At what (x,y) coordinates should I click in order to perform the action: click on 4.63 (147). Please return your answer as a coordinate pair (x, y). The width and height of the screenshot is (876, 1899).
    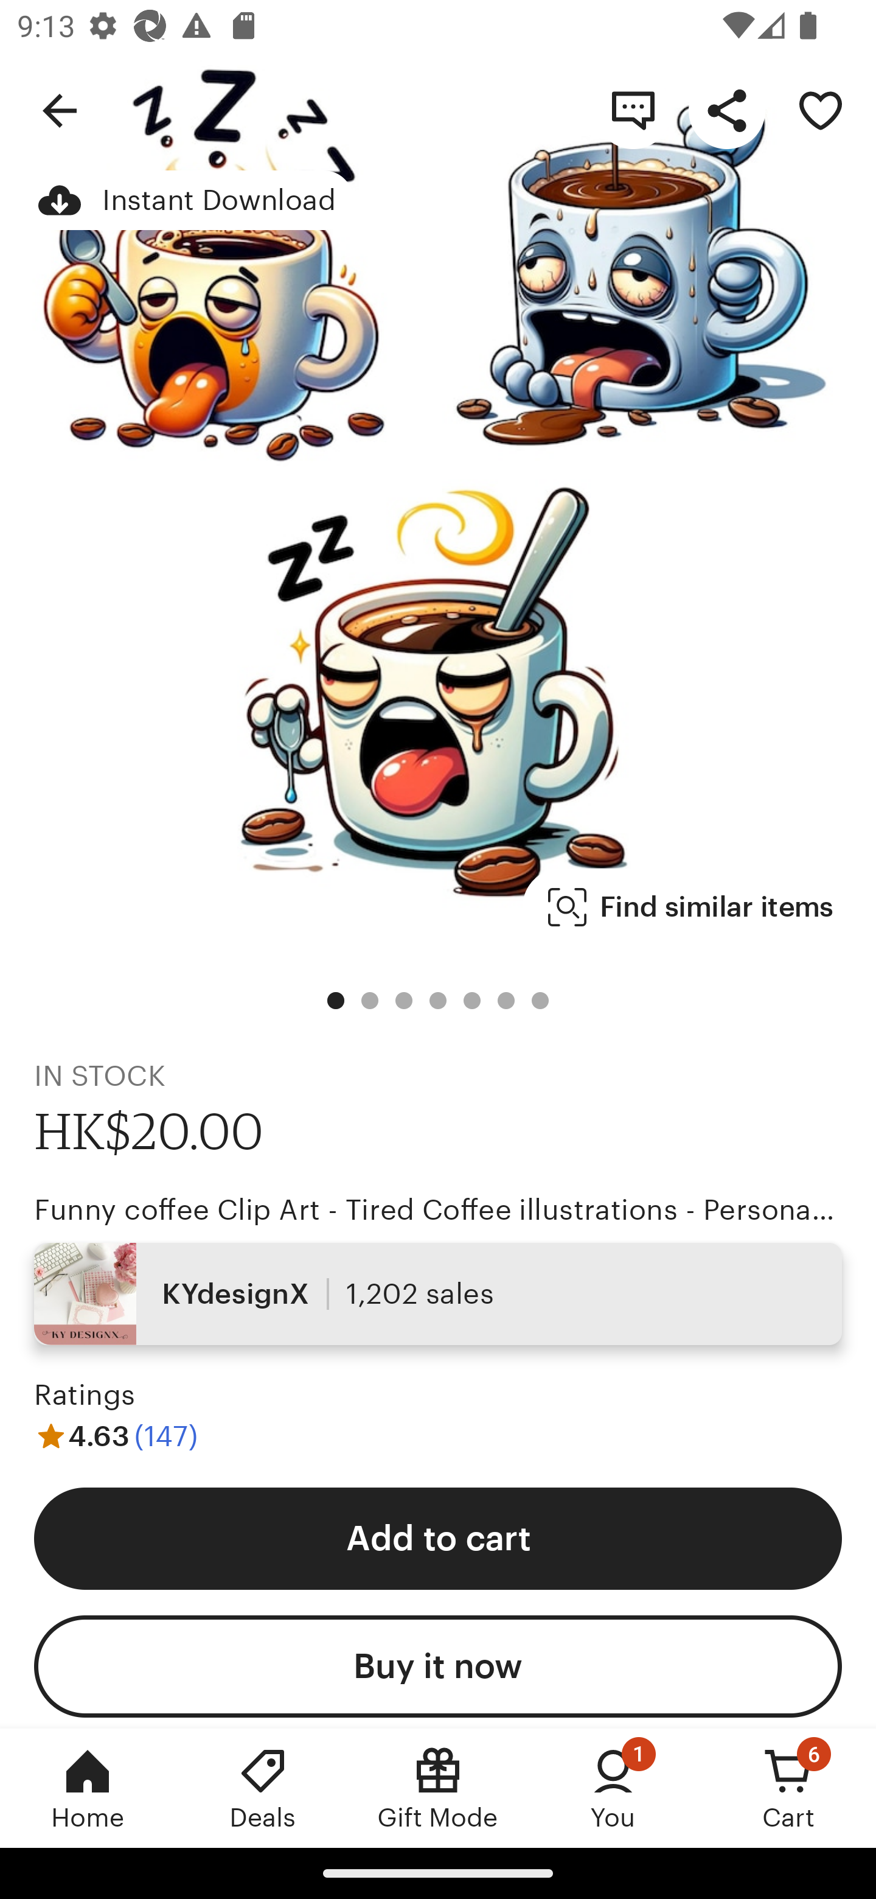
    Looking at the image, I should click on (116, 1435).